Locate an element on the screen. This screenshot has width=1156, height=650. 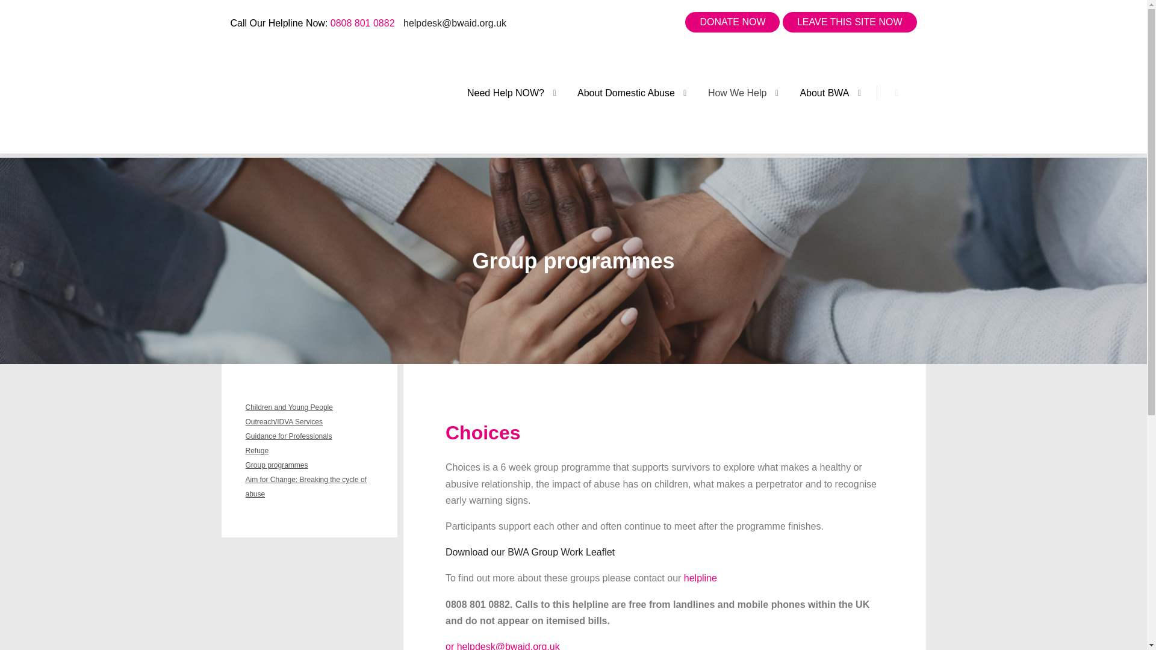
Download our BWA Group Work Leaflet is located at coordinates (530, 552).